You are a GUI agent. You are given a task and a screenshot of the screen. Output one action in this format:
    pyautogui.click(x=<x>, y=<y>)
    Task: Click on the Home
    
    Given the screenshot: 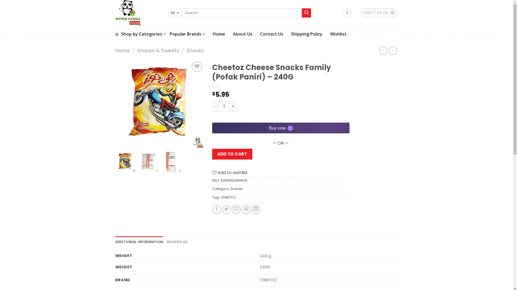 What is the action you would take?
    pyautogui.click(x=219, y=34)
    